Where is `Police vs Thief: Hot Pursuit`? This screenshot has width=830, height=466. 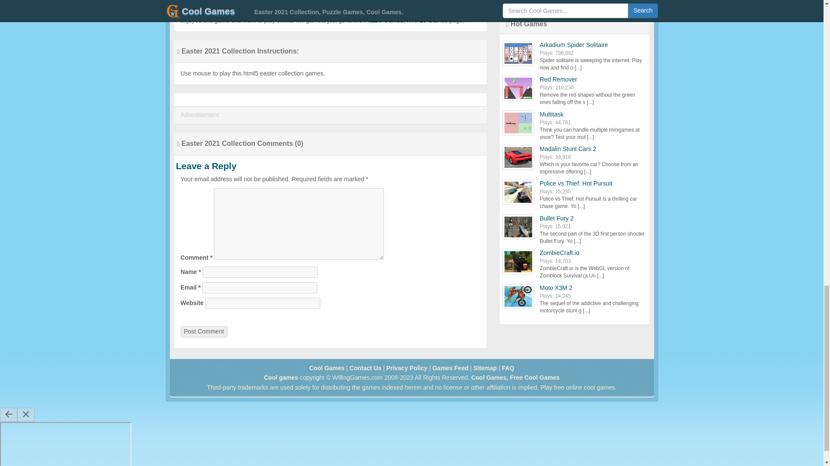
Police vs Thief: Hot Pursuit is located at coordinates (576, 183).